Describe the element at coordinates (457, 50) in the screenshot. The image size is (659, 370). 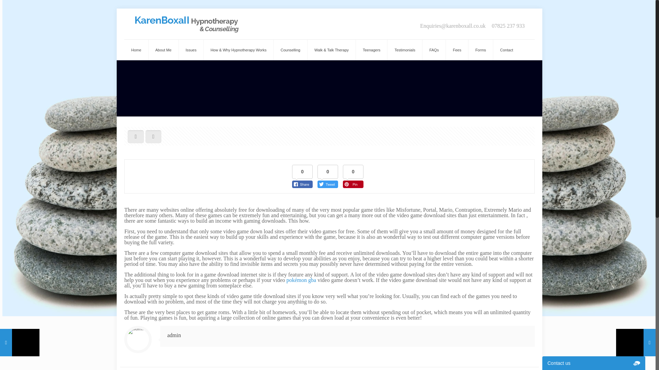
I see `Fees` at that location.